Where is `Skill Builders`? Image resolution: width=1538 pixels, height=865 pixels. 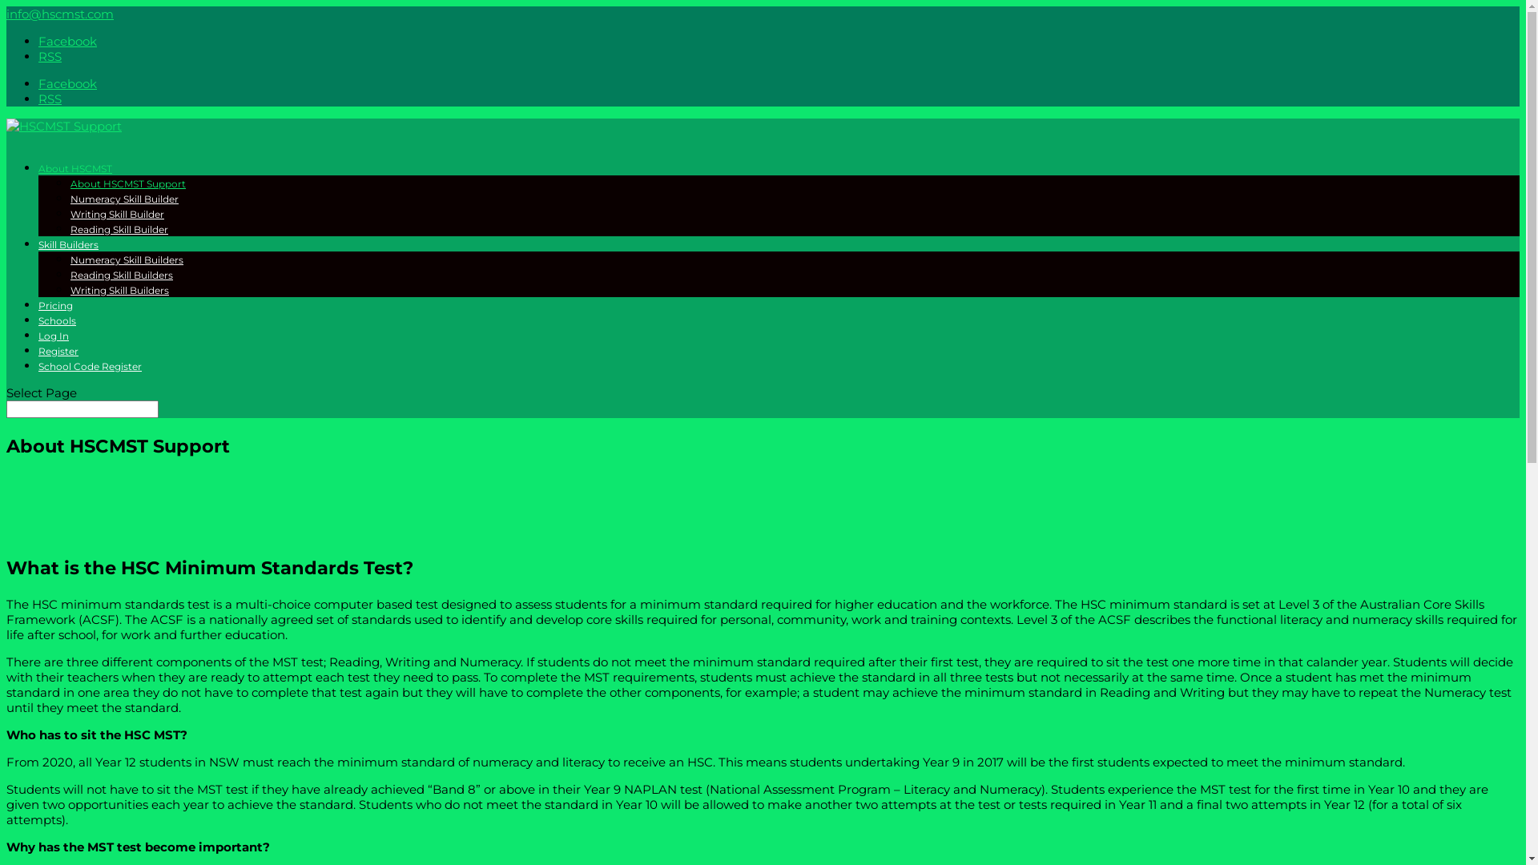 Skill Builders is located at coordinates (68, 251).